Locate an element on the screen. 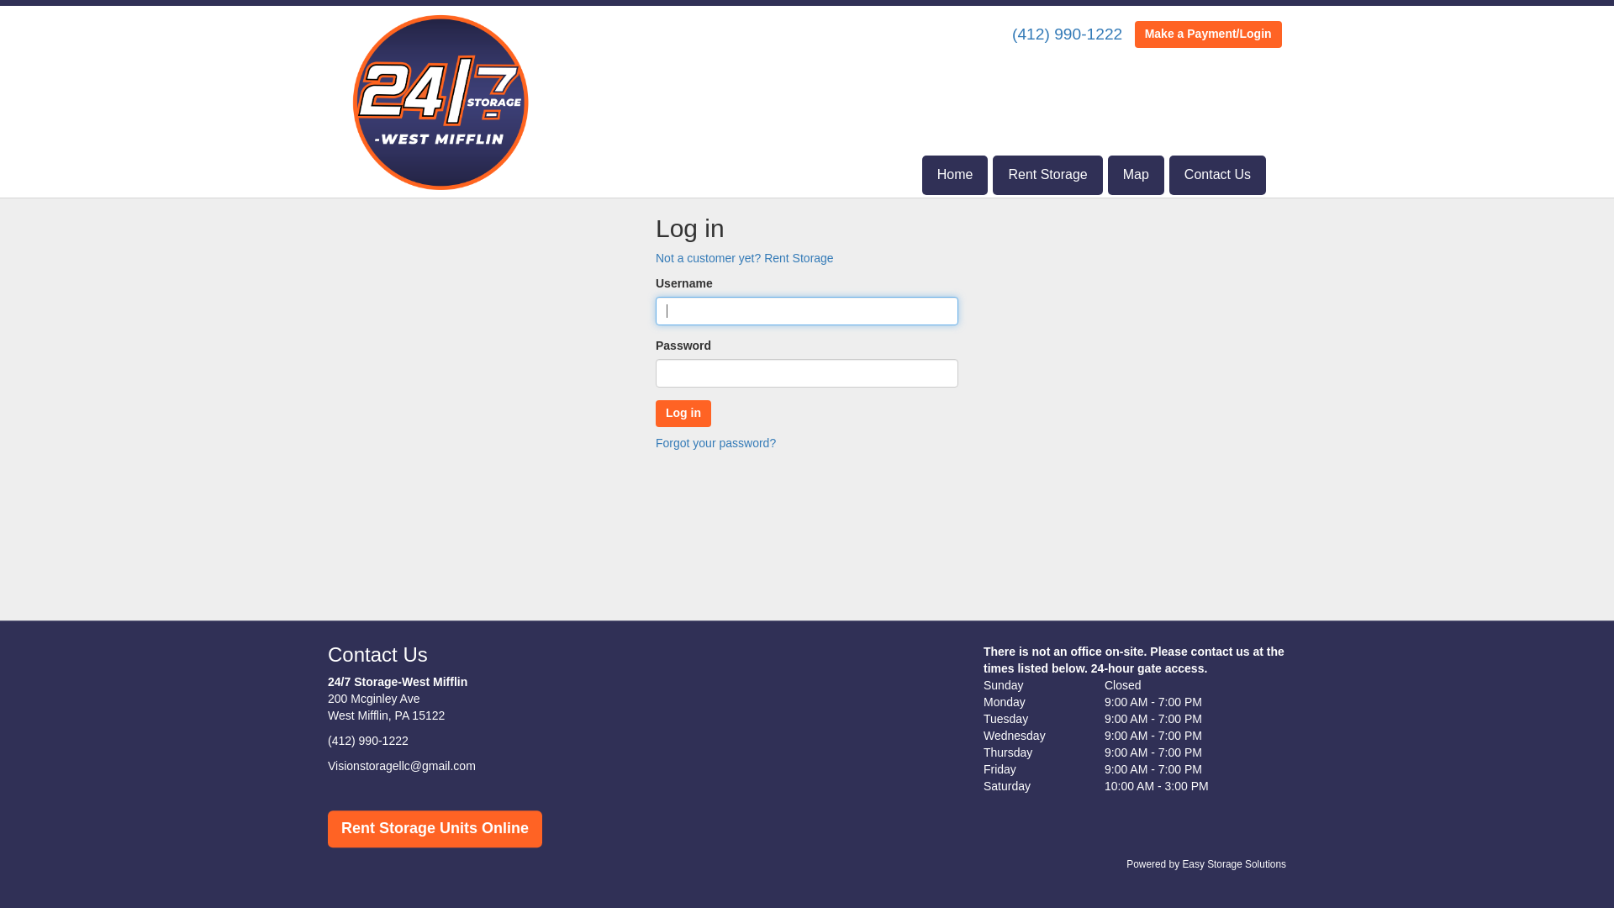 This screenshot has height=908, width=1614. Rent Storage is located at coordinates (1047, 175).